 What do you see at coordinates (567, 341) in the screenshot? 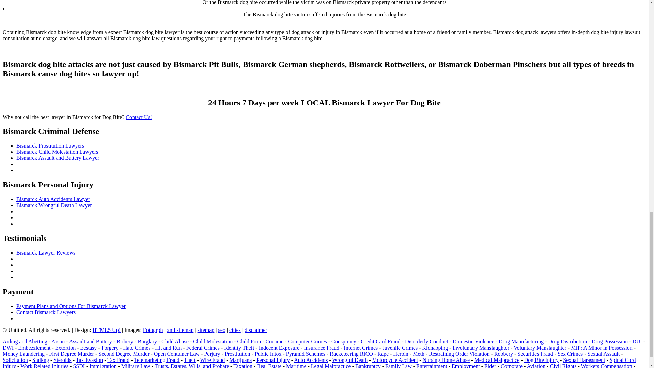
I see `Drug Distribution` at bounding box center [567, 341].